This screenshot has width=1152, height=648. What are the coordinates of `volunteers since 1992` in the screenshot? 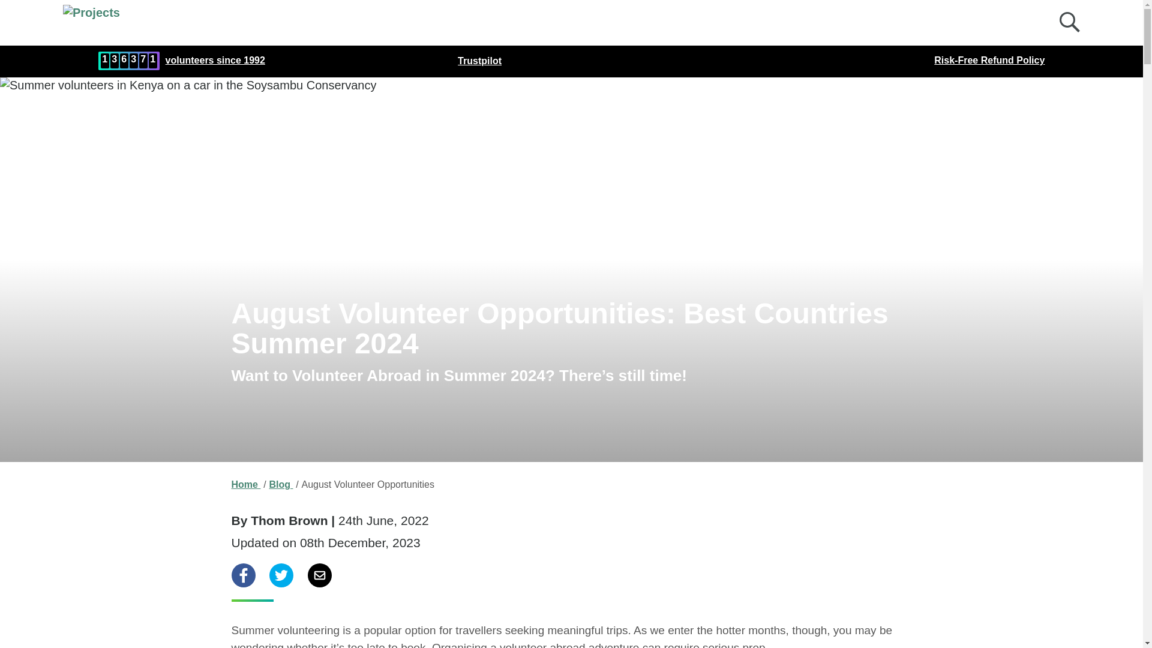 It's located at (215, 61).